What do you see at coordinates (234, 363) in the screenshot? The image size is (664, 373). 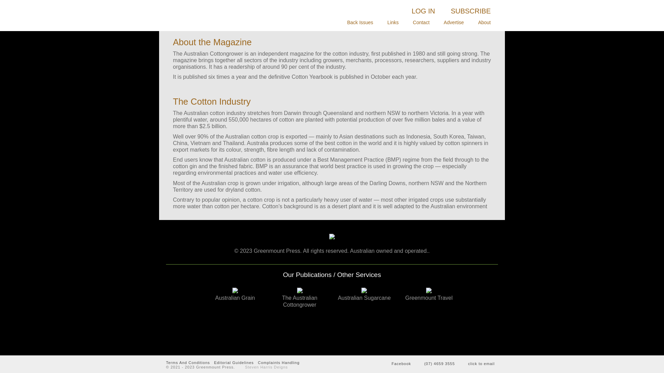 I see `Editorial Guidelines` at bounding box center [234, 363].